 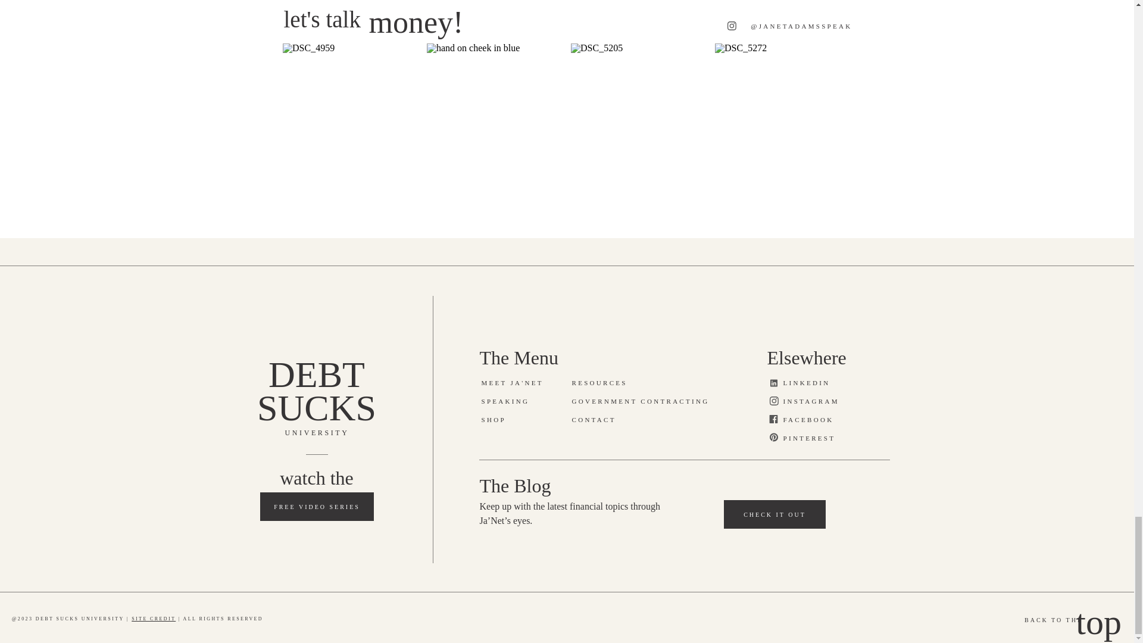 What do you see at coordinates (495, 112) in the screenshot?
I see `hand on cheek in blue` at bounding box center [495, 112].